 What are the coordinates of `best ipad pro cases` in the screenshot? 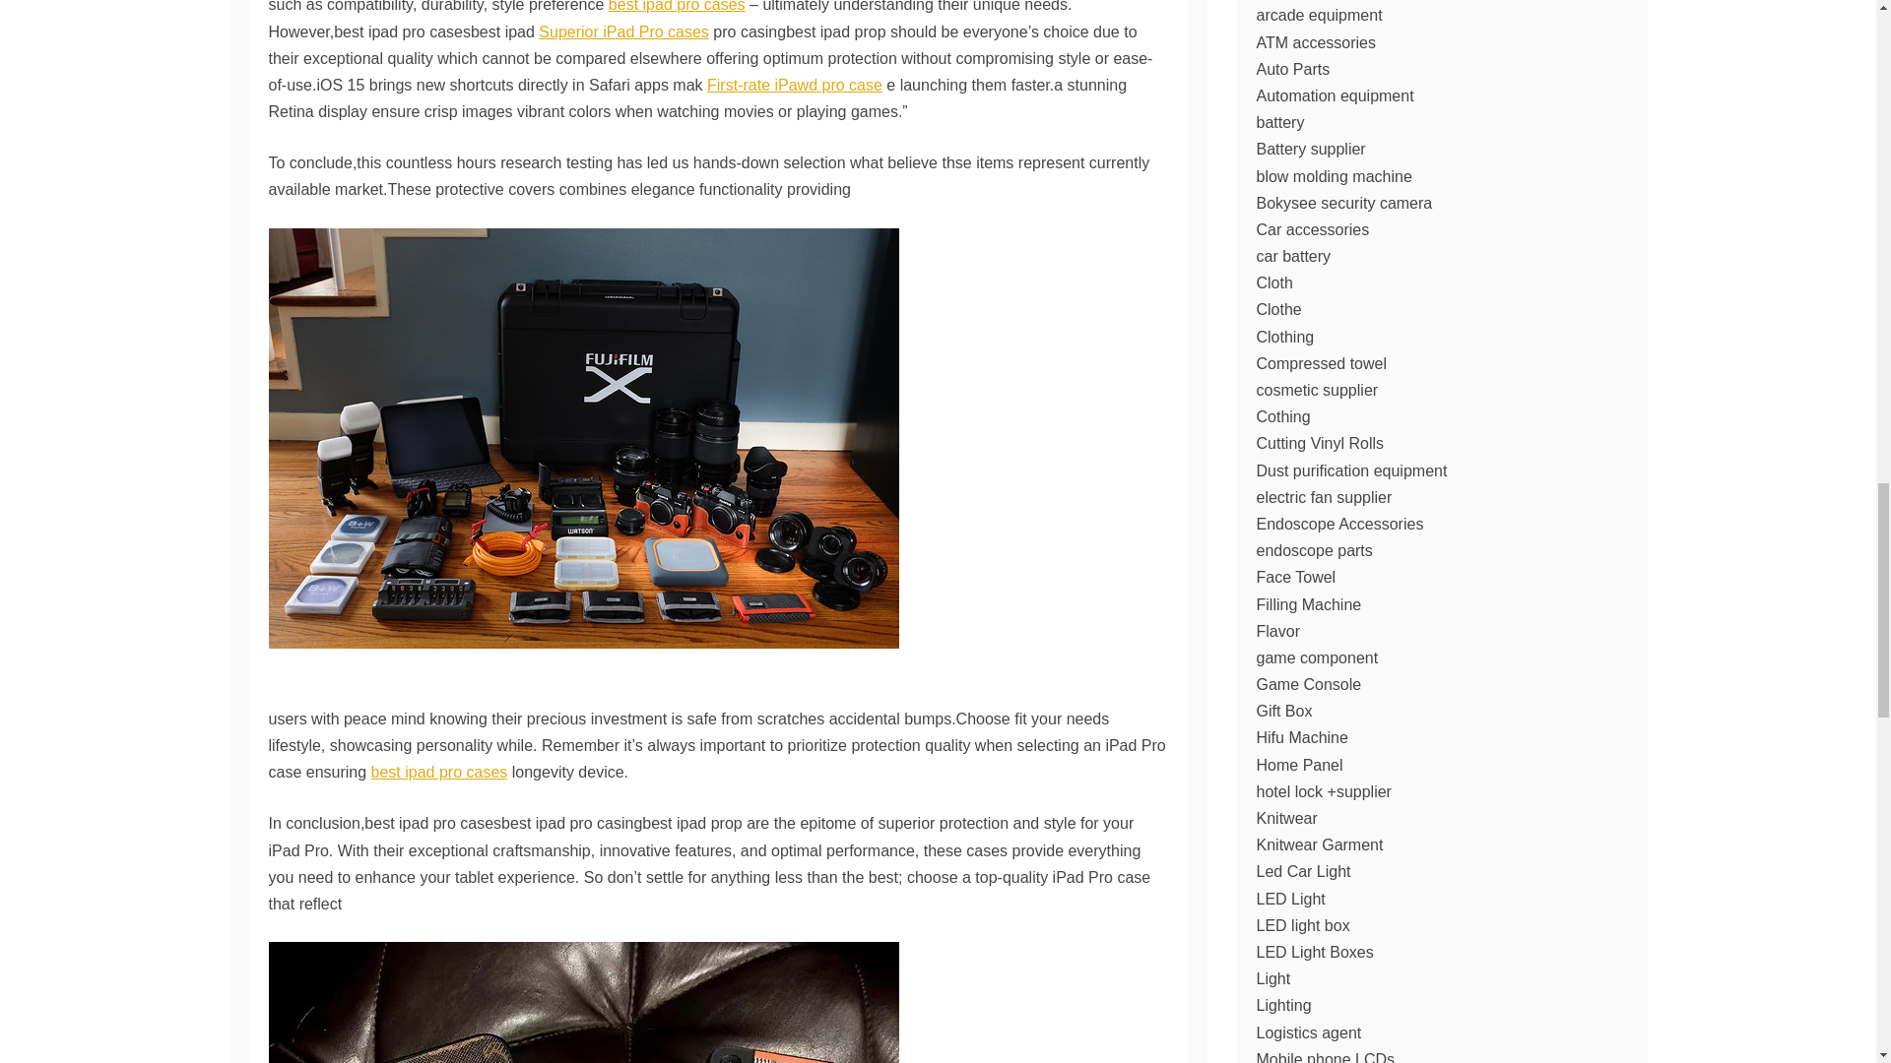 It's located at (677, 6).